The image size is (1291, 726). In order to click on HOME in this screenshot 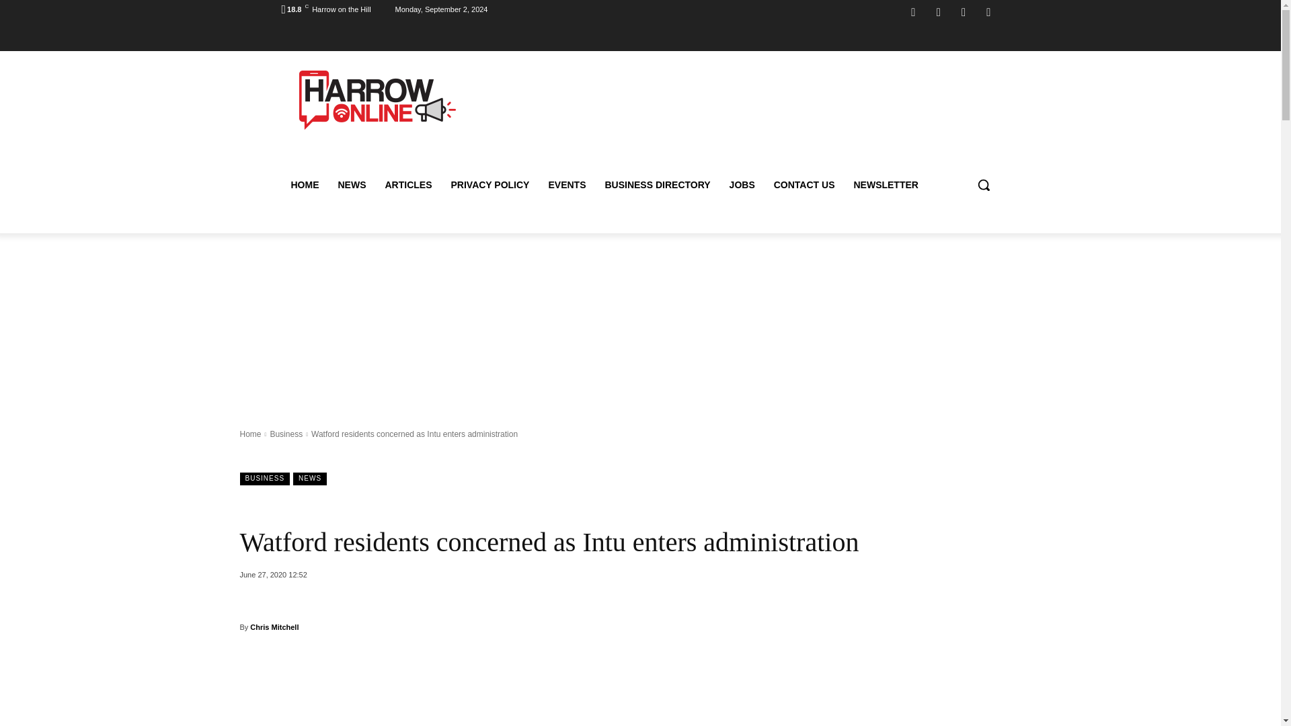, I will do `click(304, 184)`.